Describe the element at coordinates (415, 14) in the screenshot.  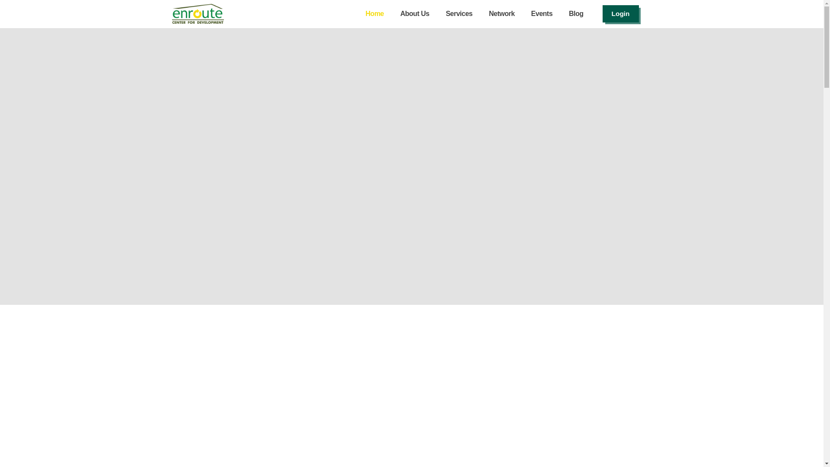
I see `About Us` at that location.